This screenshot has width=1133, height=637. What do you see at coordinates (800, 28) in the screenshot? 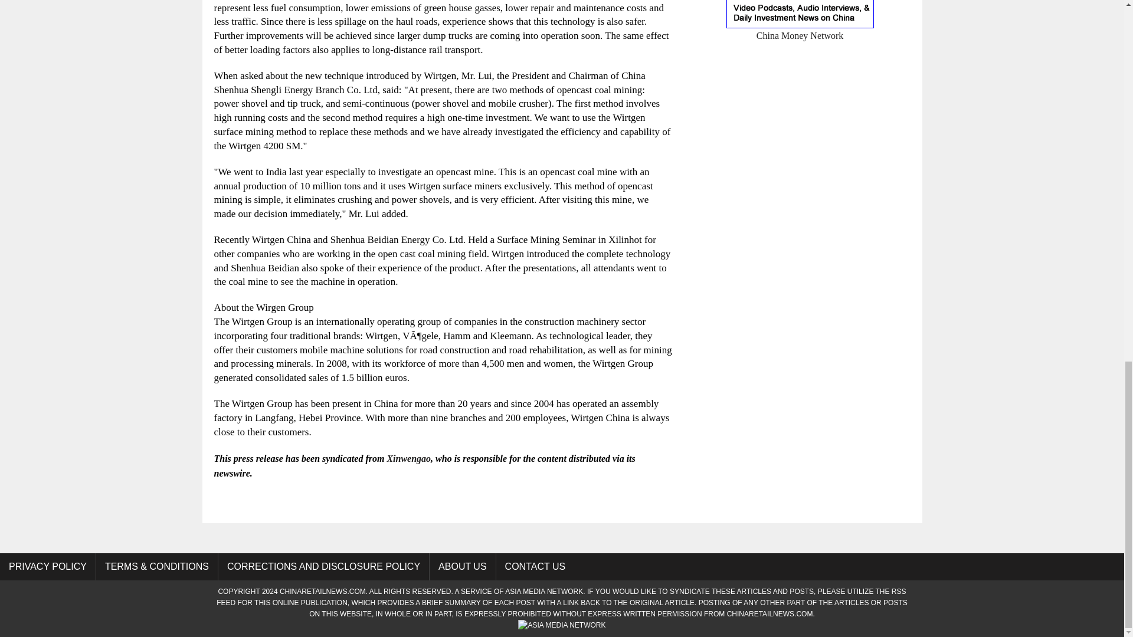
I see `China Money Network` at bounding box center [800, 28].